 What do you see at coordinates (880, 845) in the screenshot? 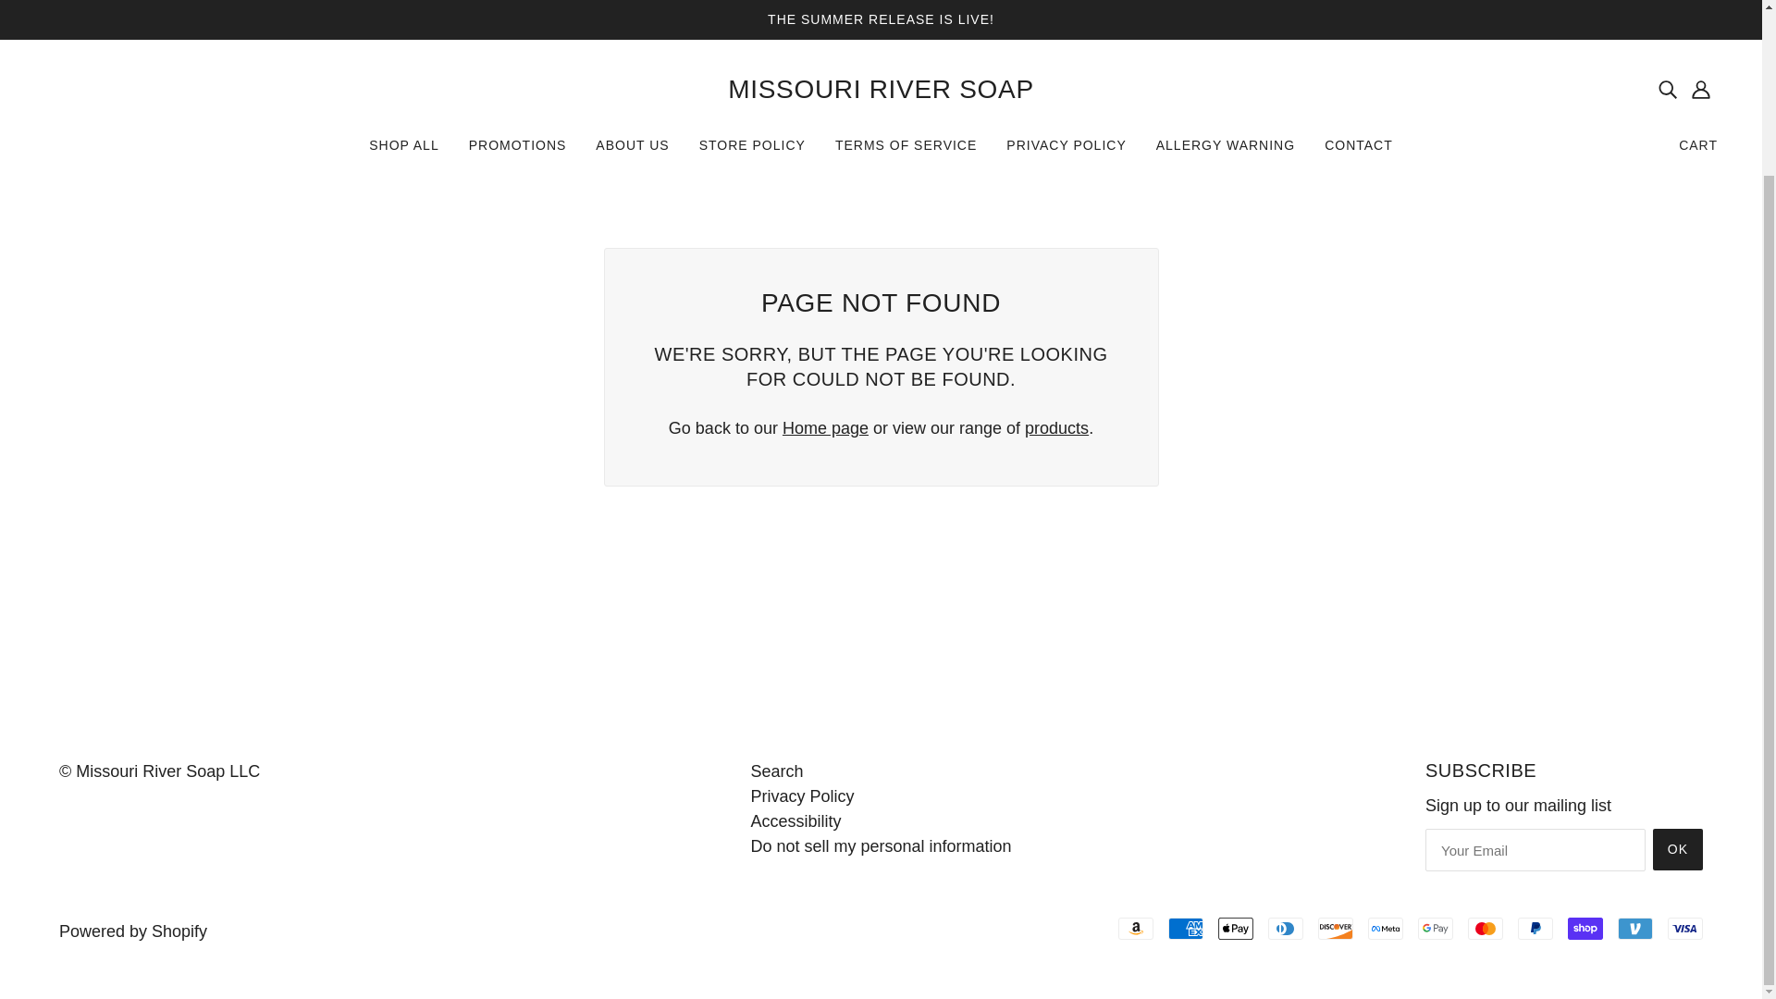
I see `Do not sell my personal information` at bounding box center [880, 845].